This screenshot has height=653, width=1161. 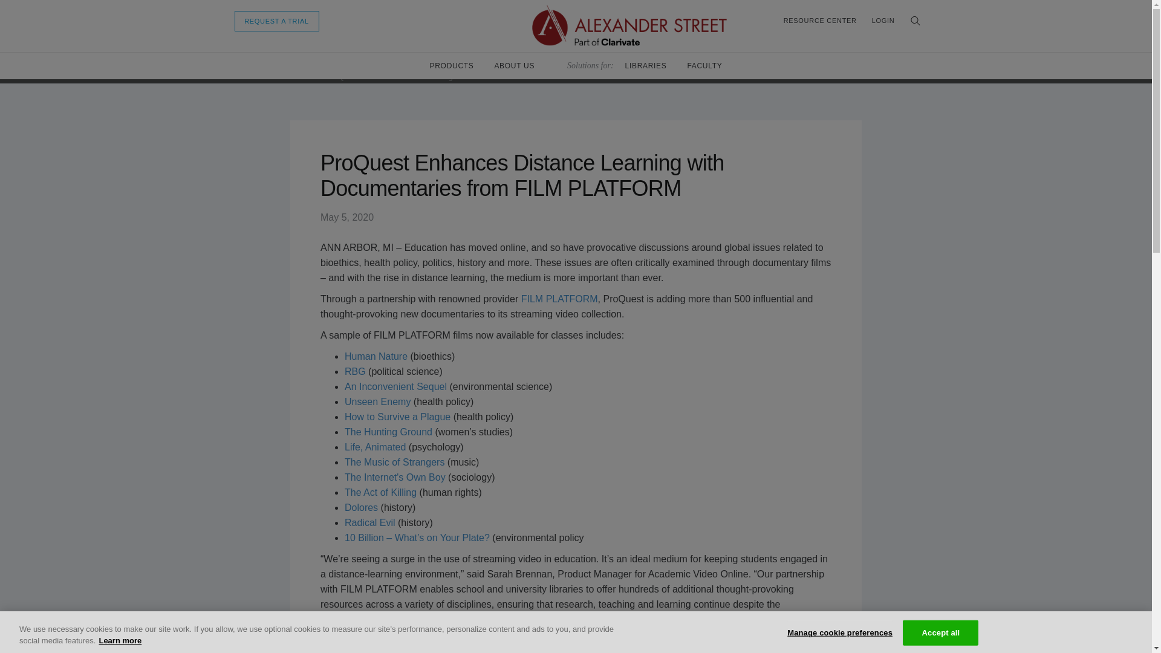 What do you see at coordinates (451, 65) in the screenshot?
I see `PRODUCTS` at bounding box center [451, 65].